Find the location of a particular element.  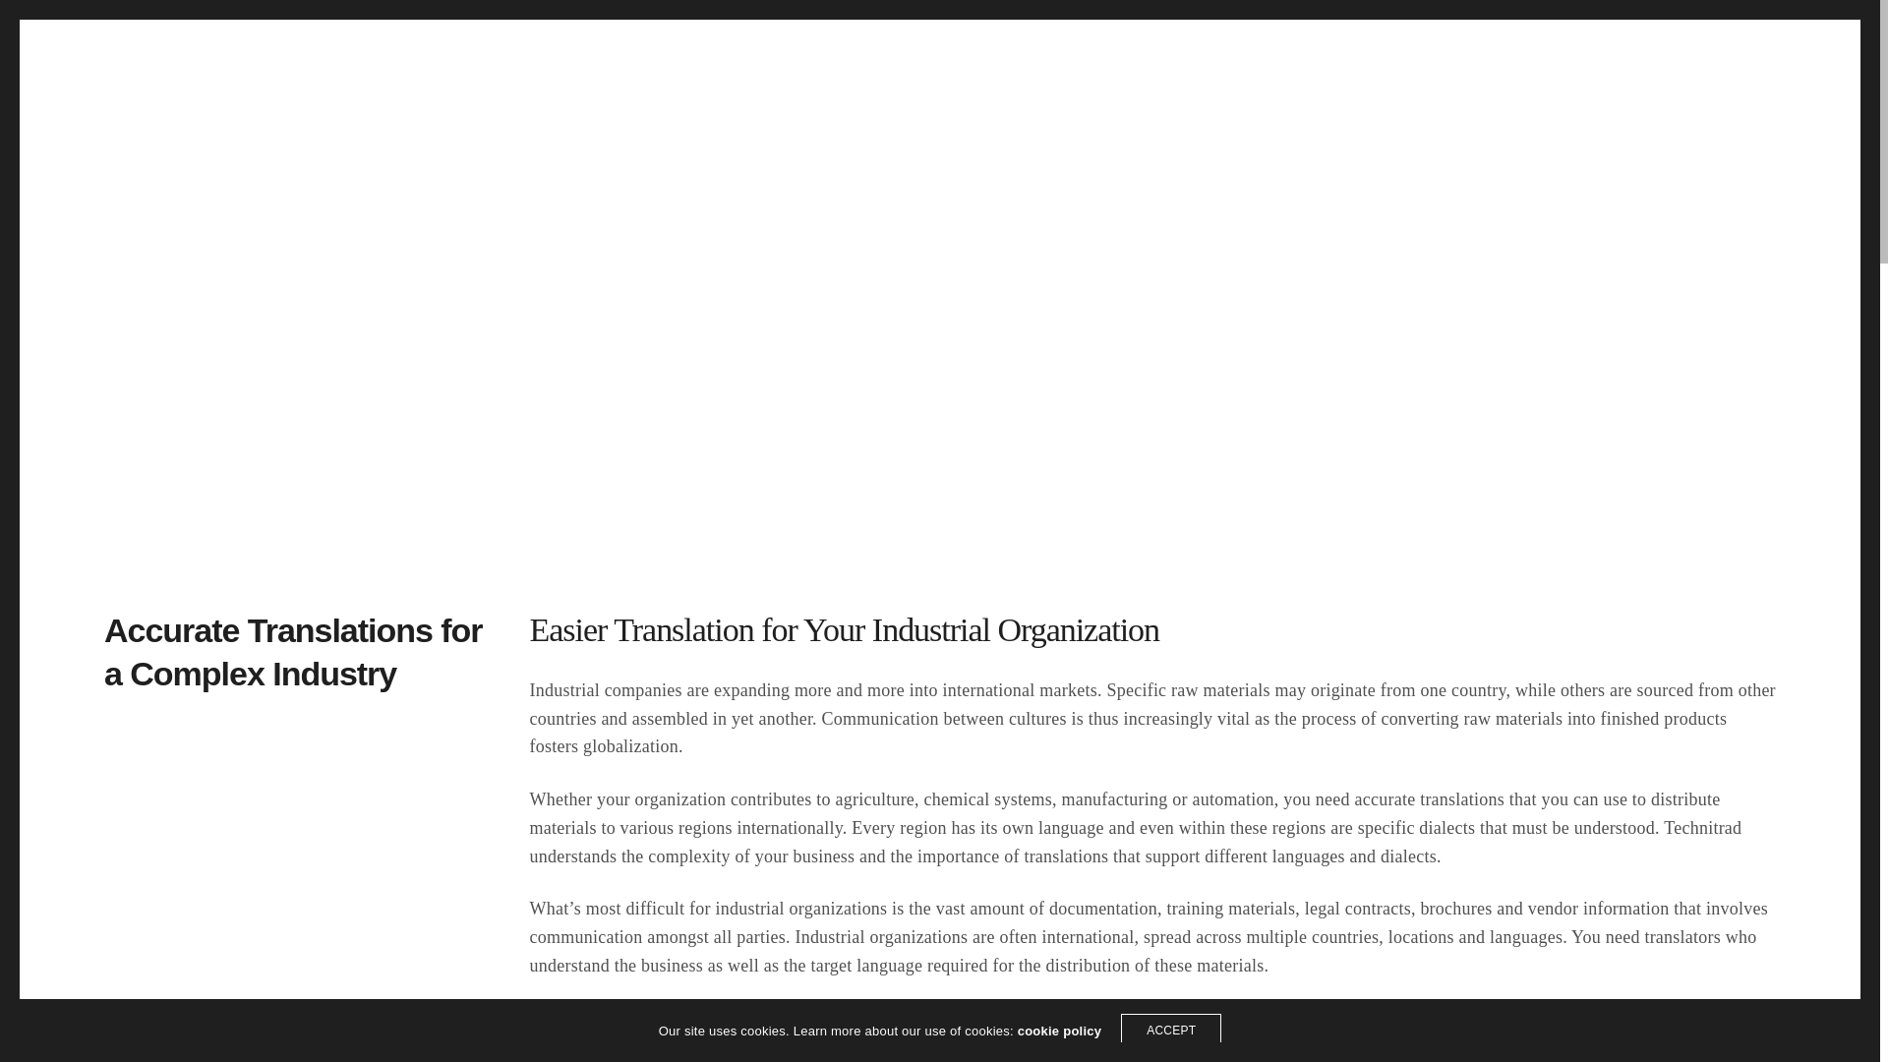

Translation and Localization is located at coordinates (205, 769).